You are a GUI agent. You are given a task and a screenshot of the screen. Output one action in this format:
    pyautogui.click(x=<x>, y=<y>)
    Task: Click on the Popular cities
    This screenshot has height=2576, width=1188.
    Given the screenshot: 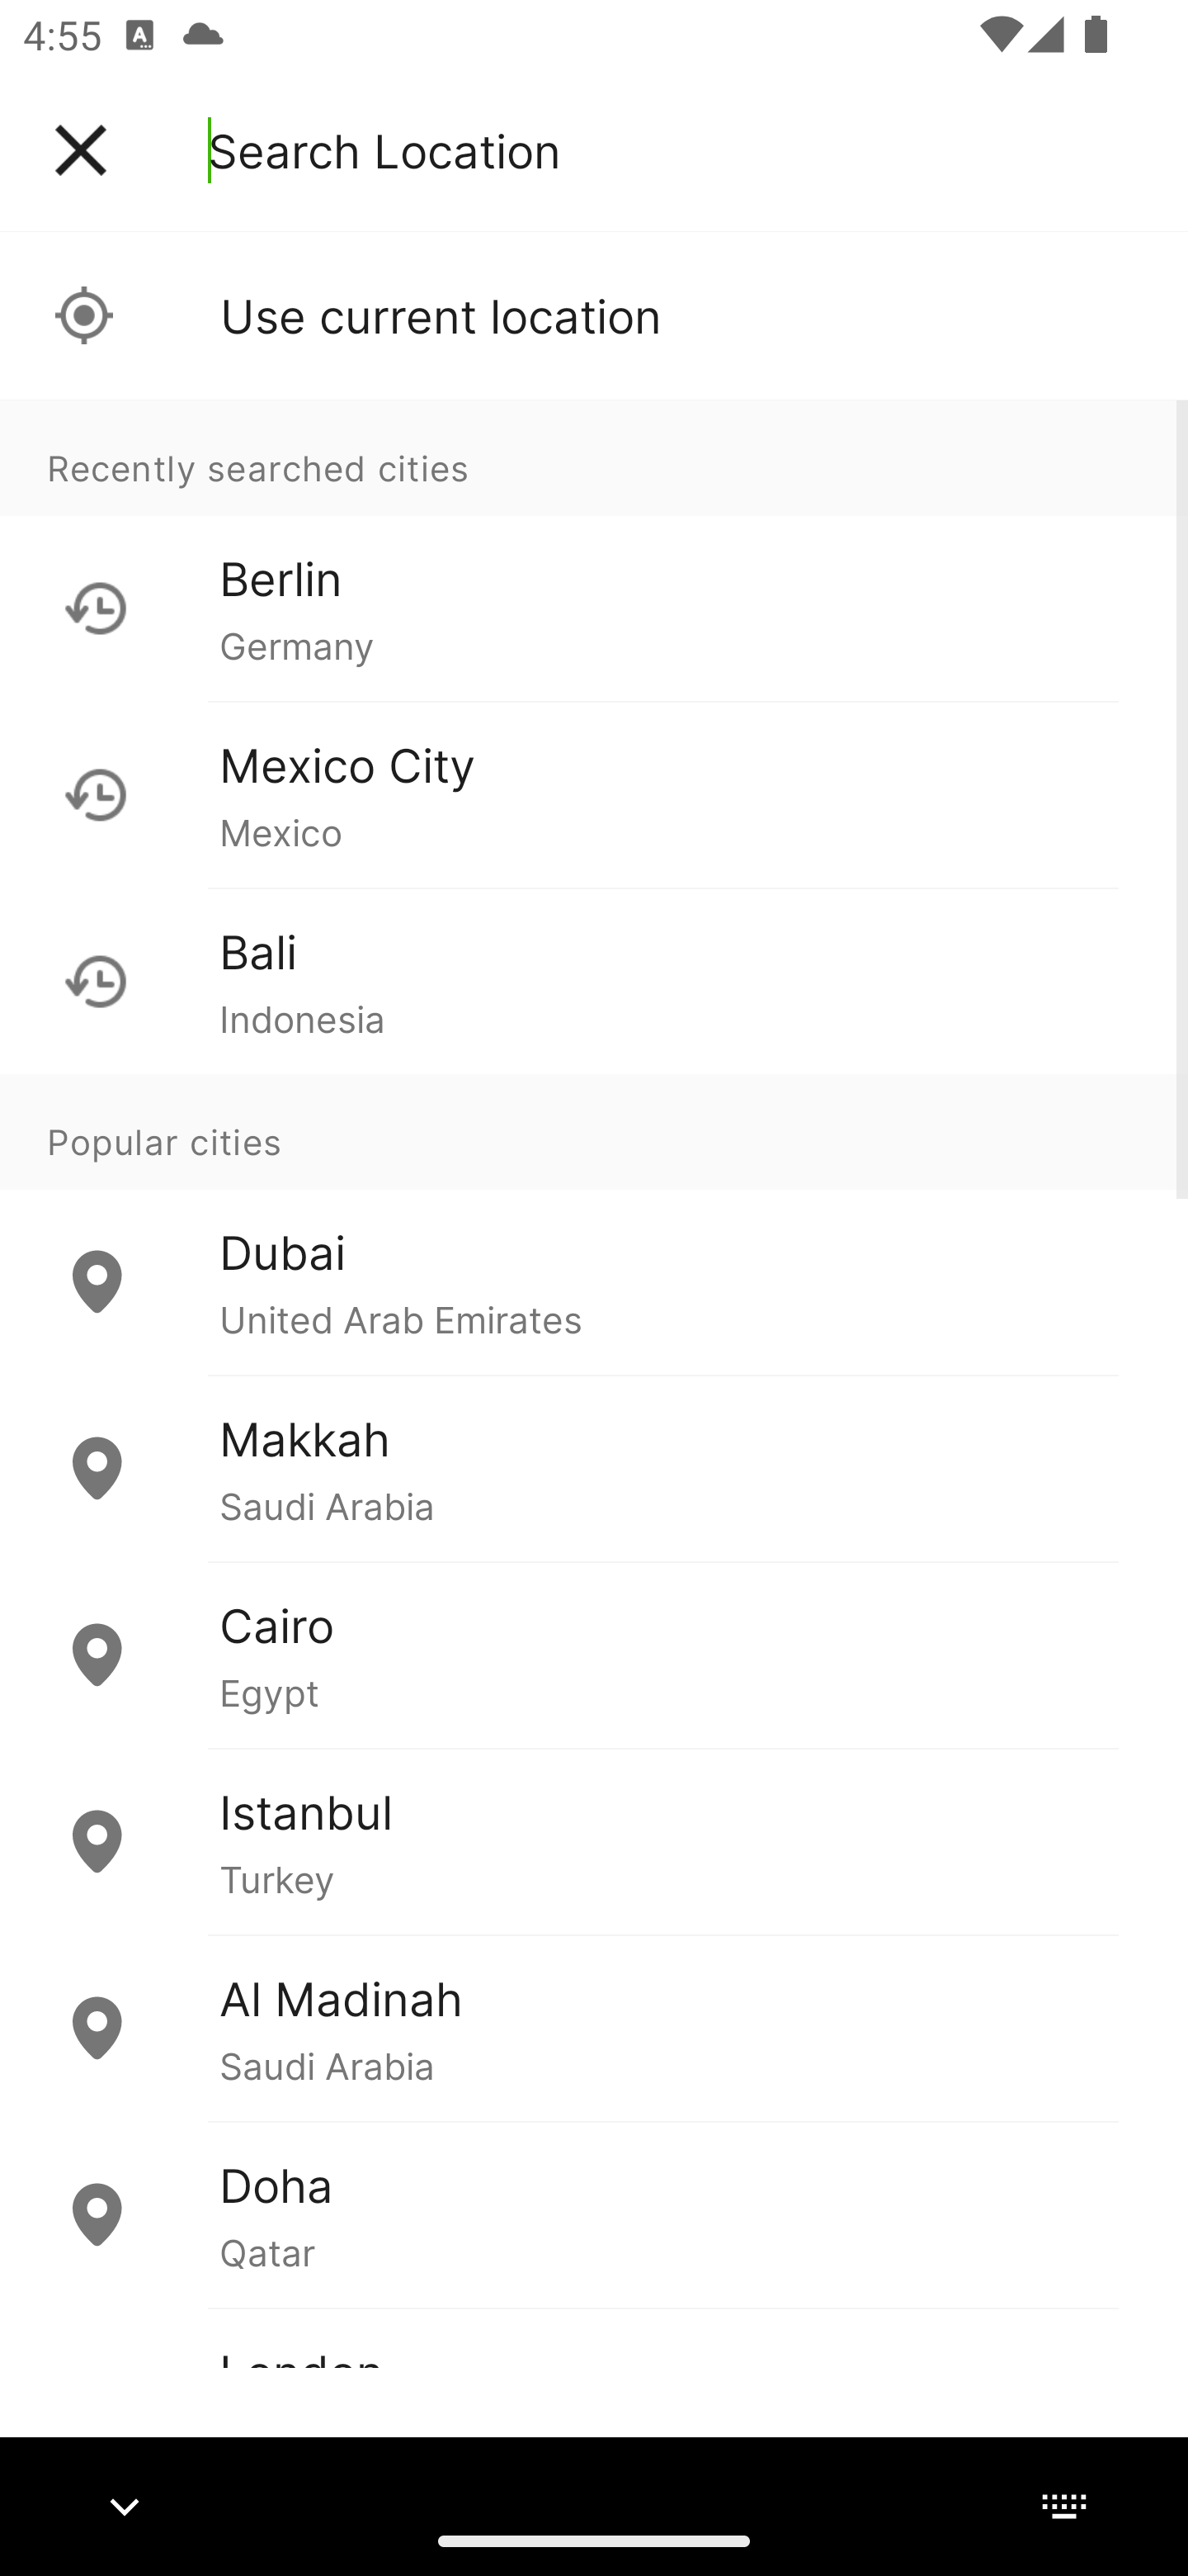 What is the action you would take?
    pyautogui.click(x=594, y=1132)
    